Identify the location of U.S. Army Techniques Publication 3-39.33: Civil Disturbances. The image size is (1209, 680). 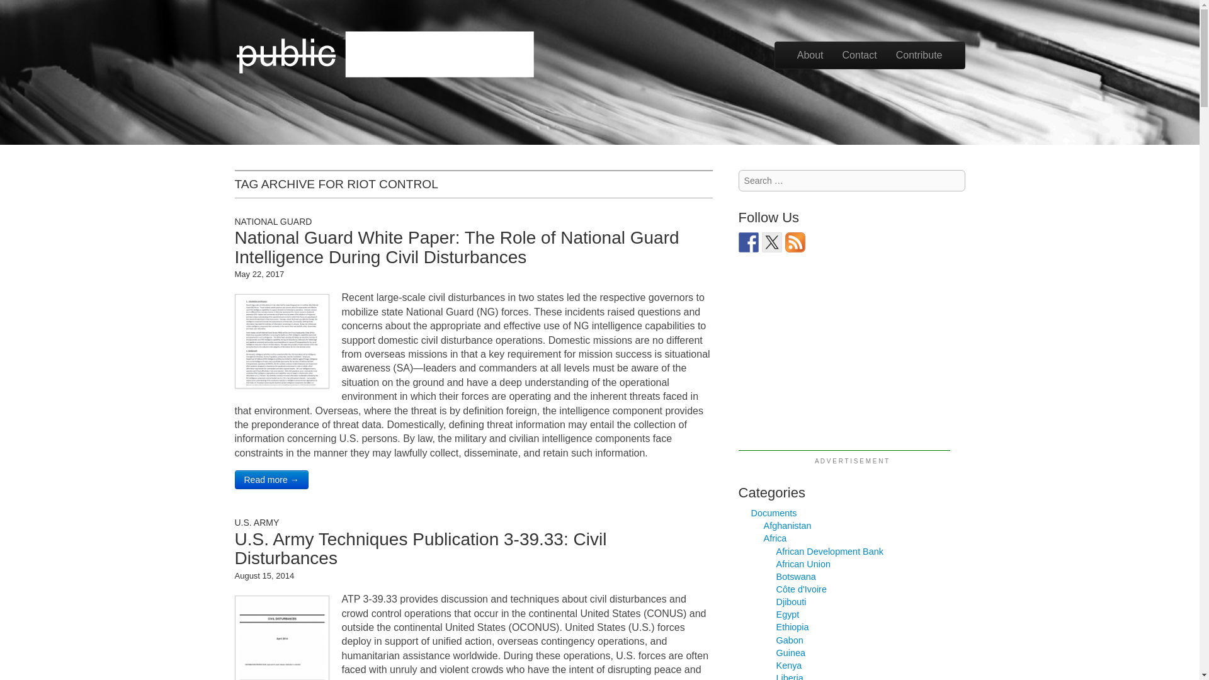
(421, 549).